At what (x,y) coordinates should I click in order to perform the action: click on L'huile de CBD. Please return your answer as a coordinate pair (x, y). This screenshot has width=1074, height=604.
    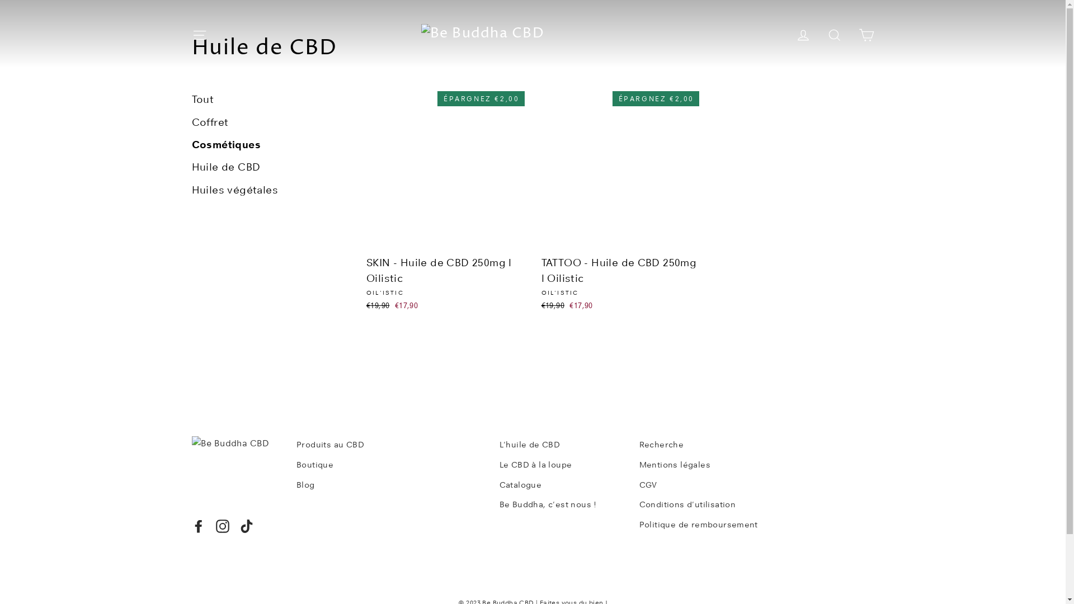
    Looking at the image, I should click on (560, 445).